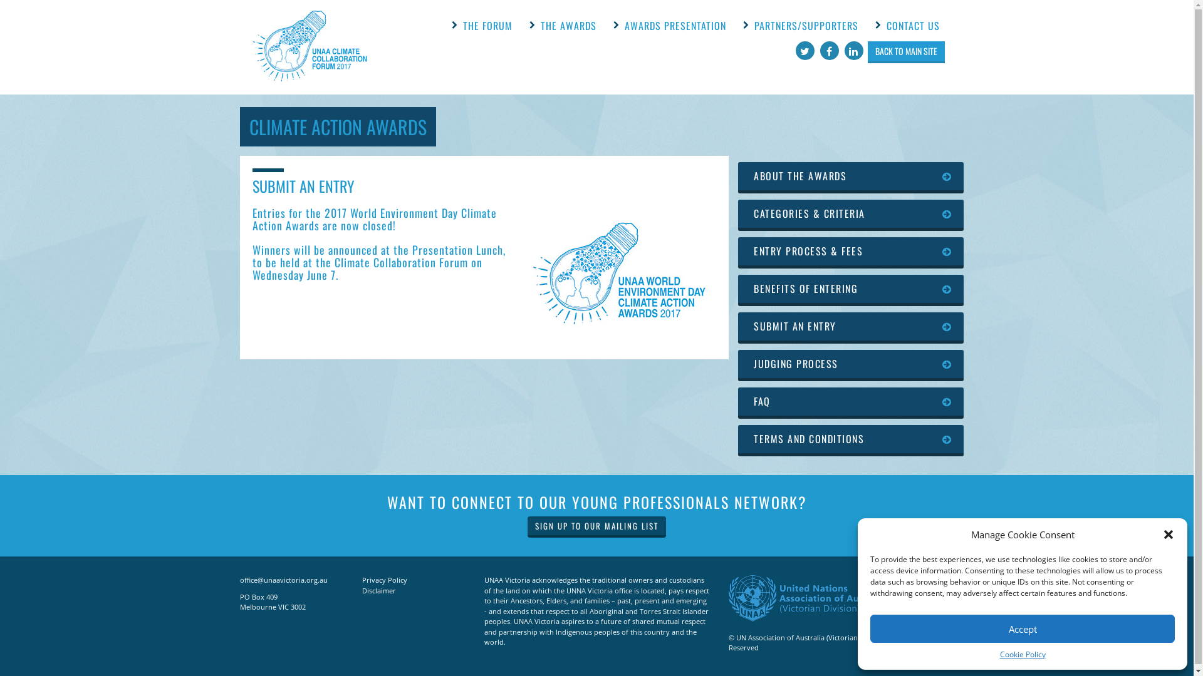  I want to click on SUBMIT AN ENTRY, so click(851, 328).